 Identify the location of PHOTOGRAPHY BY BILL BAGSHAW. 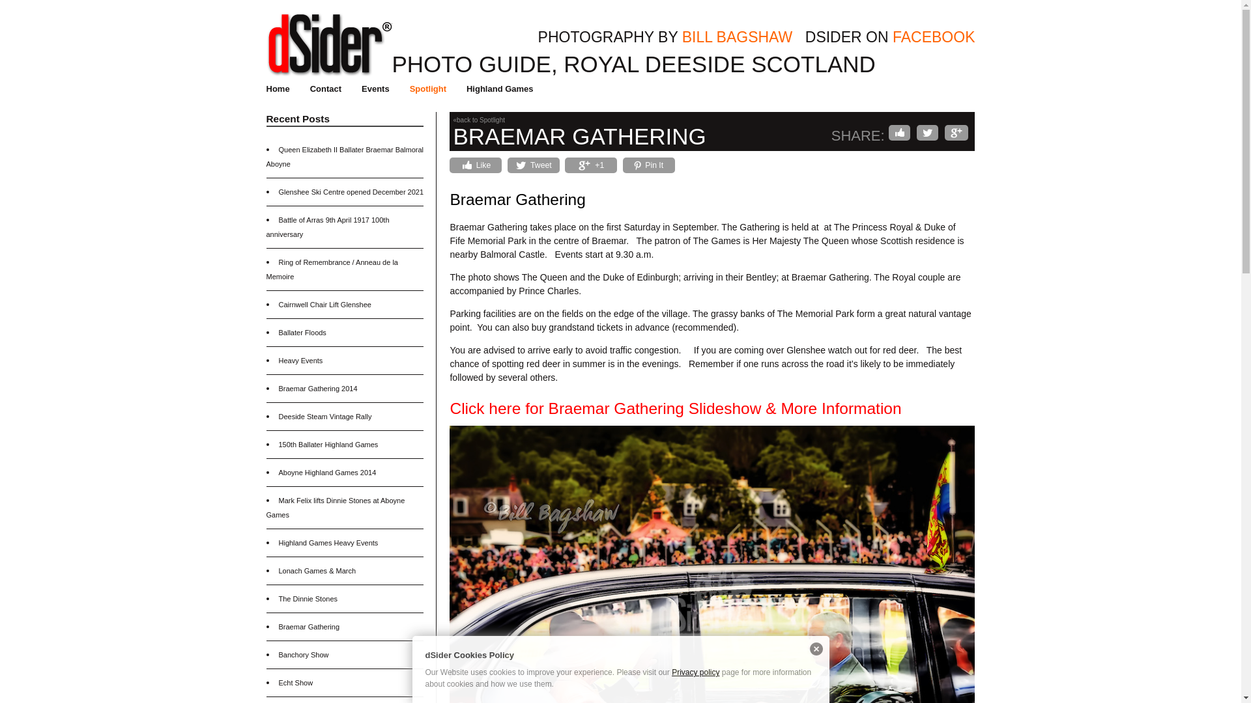
(665, 36).